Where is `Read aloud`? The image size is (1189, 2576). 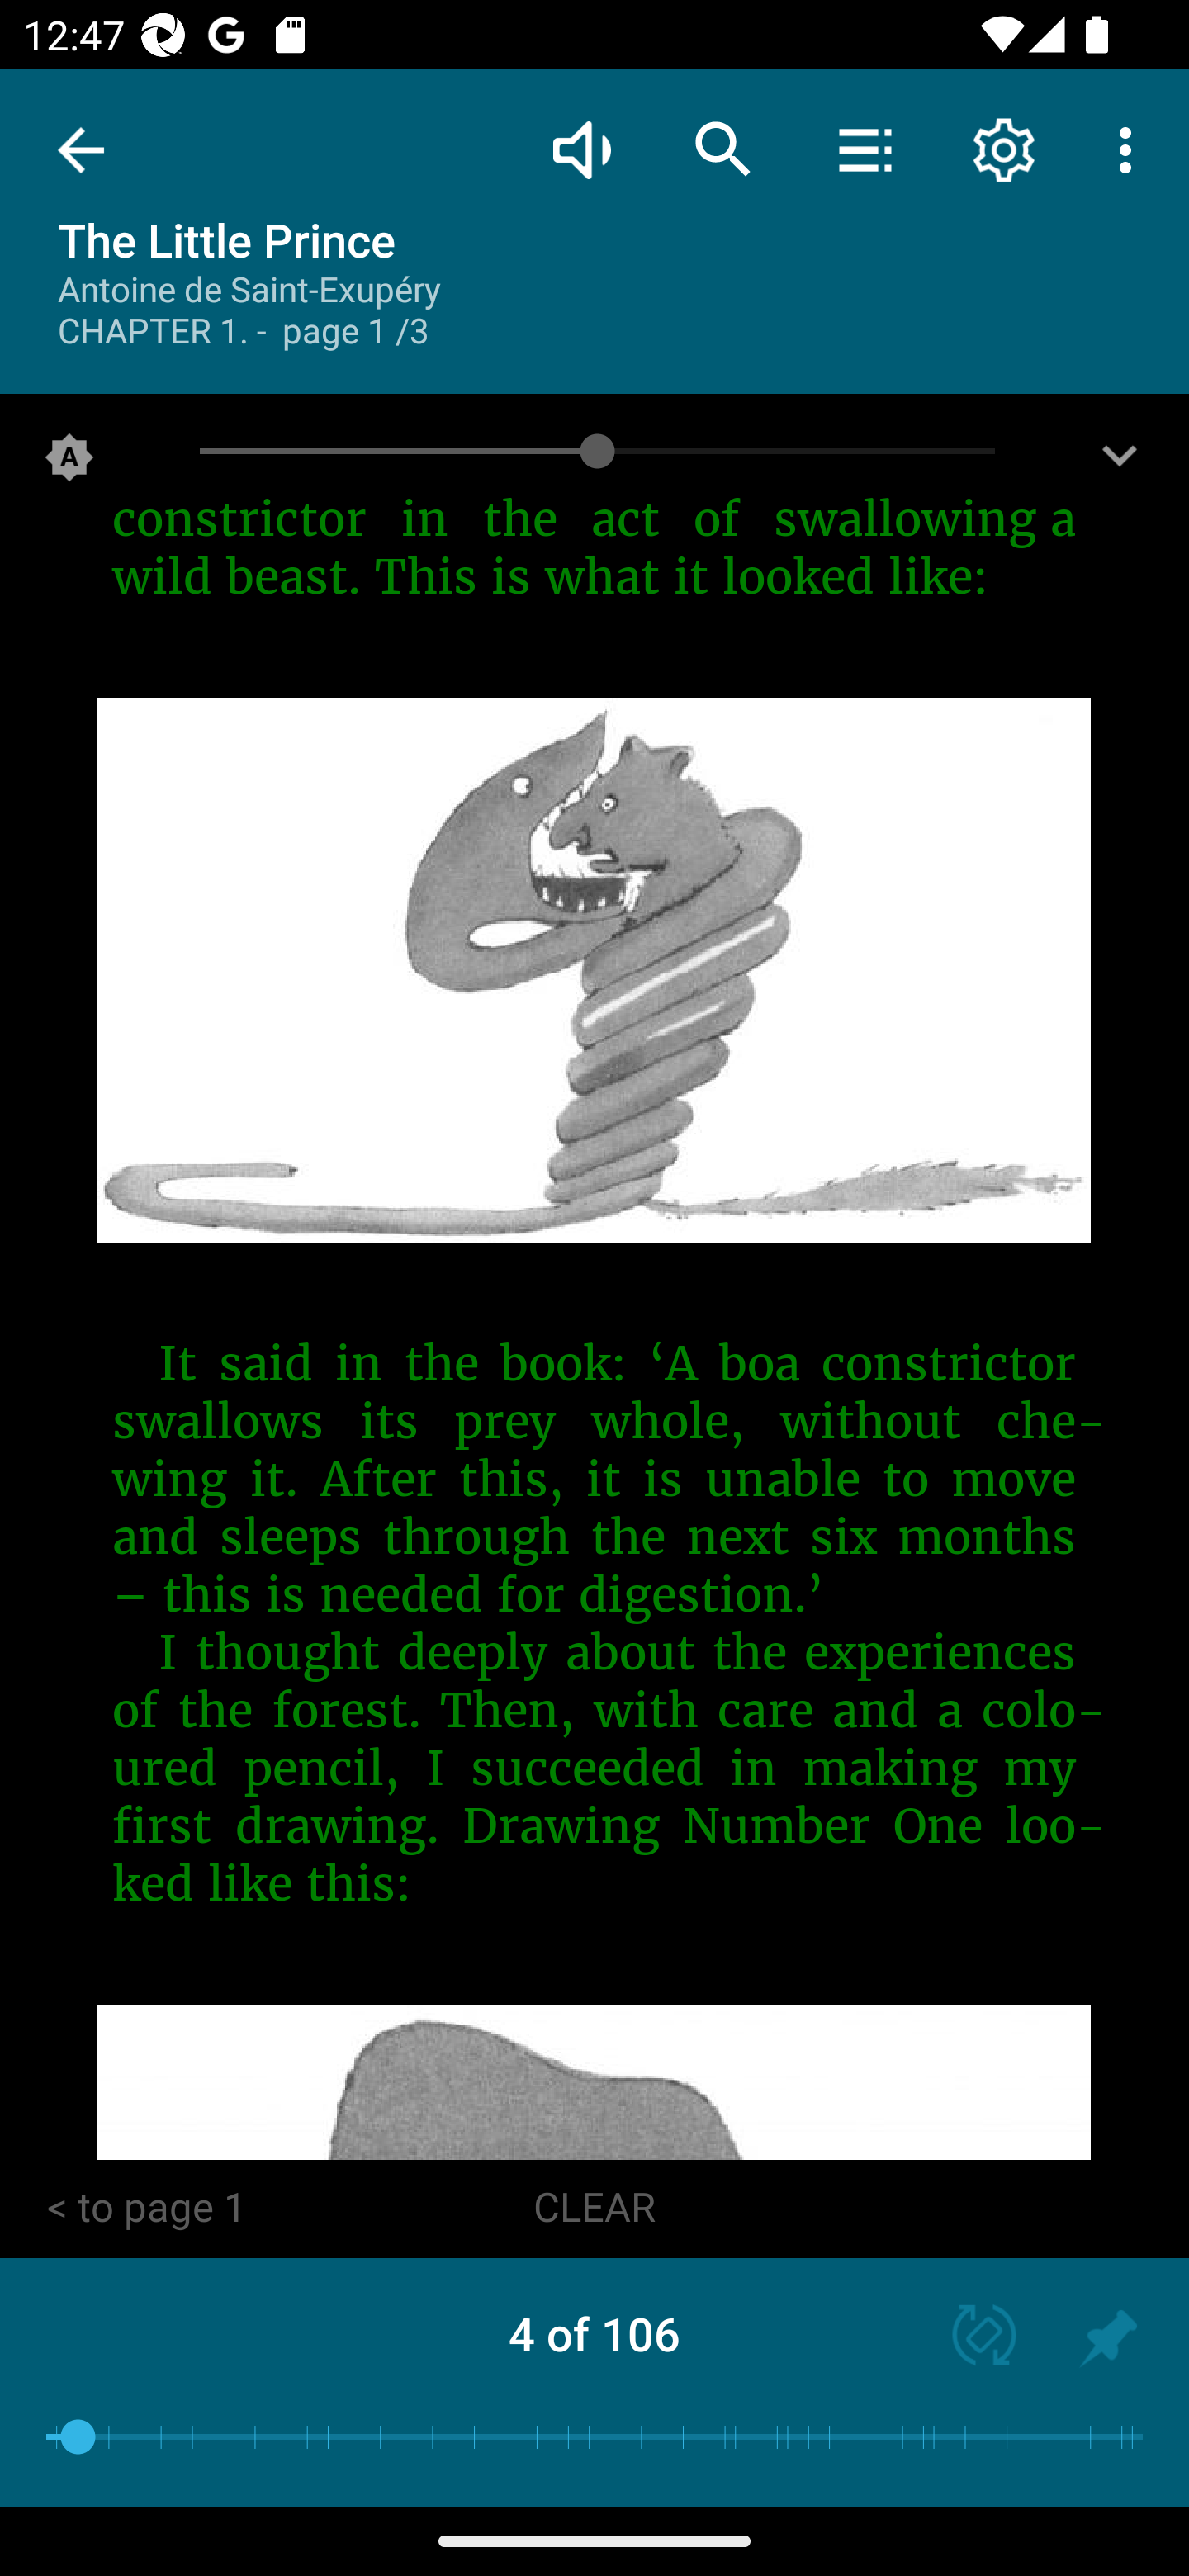
Read aloud is located at coordinates (581, 149).